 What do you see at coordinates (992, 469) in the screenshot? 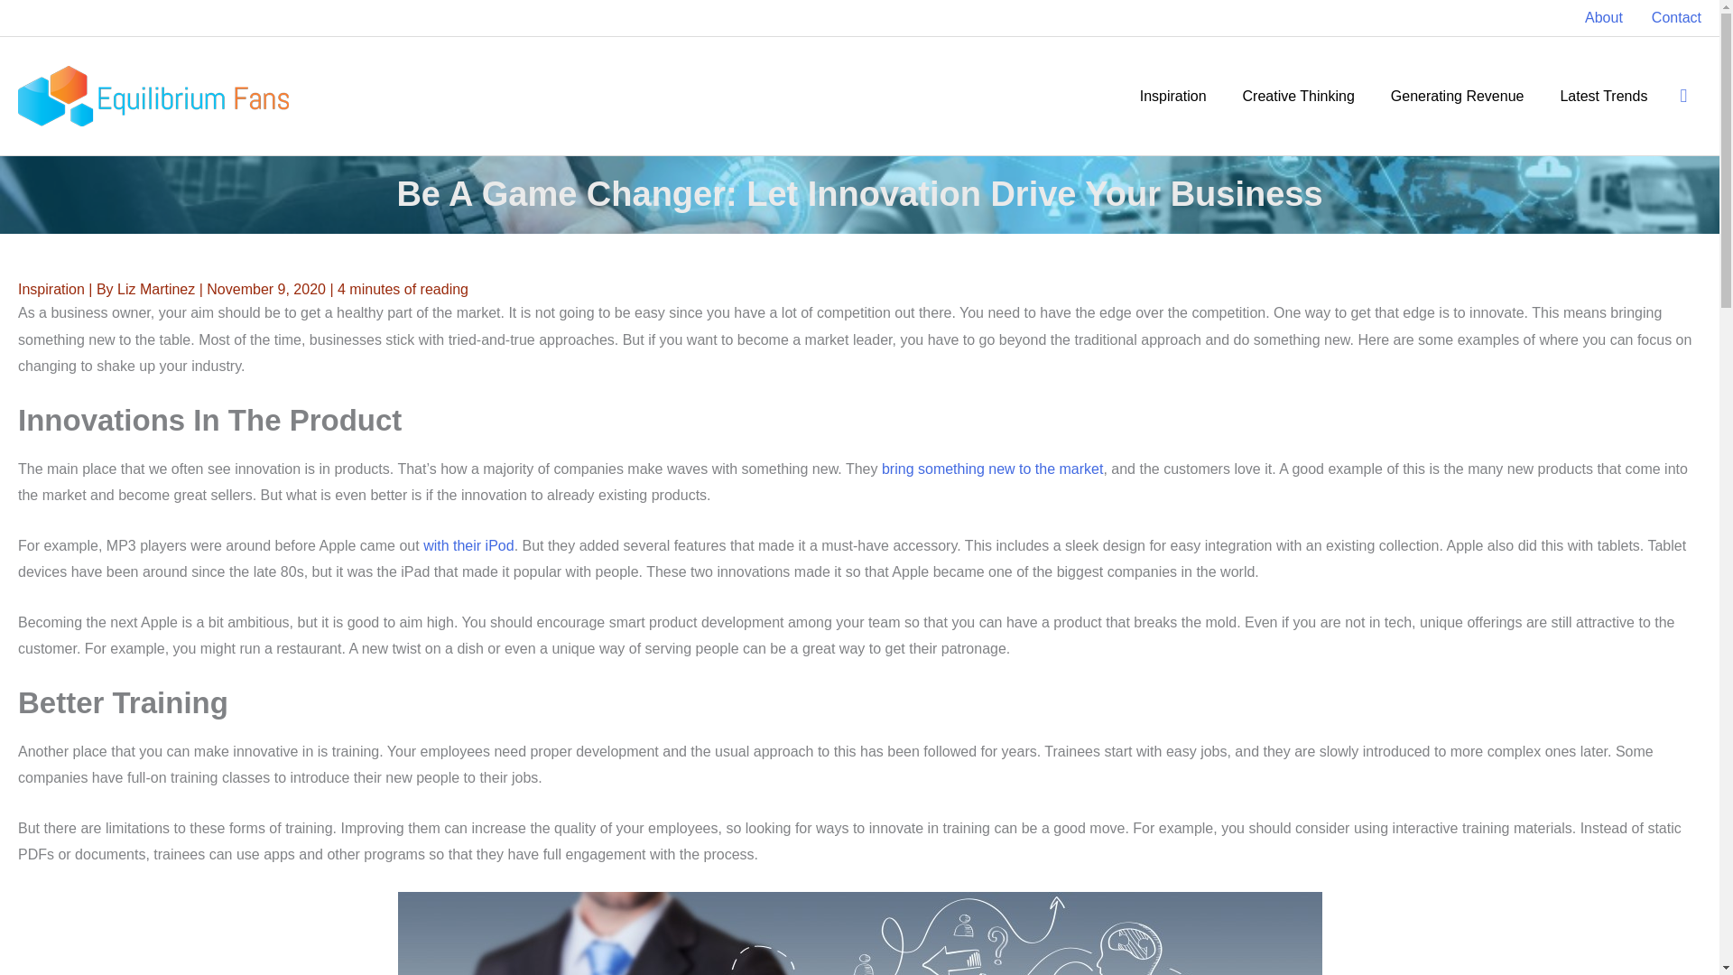
I see `bring something new to the market` at bounding box center [992, 469].